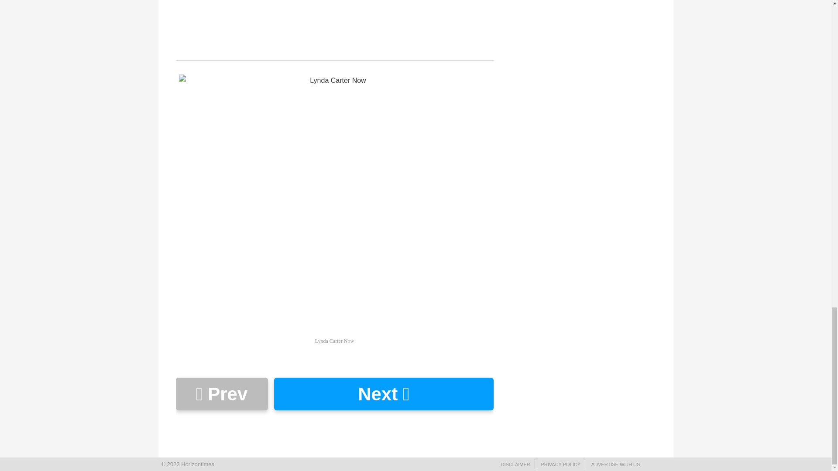 The width and height of the screenshot is (838, 471). Describe the element at coordinates (383, 394) in the screenshot. I see `Next` at that location.